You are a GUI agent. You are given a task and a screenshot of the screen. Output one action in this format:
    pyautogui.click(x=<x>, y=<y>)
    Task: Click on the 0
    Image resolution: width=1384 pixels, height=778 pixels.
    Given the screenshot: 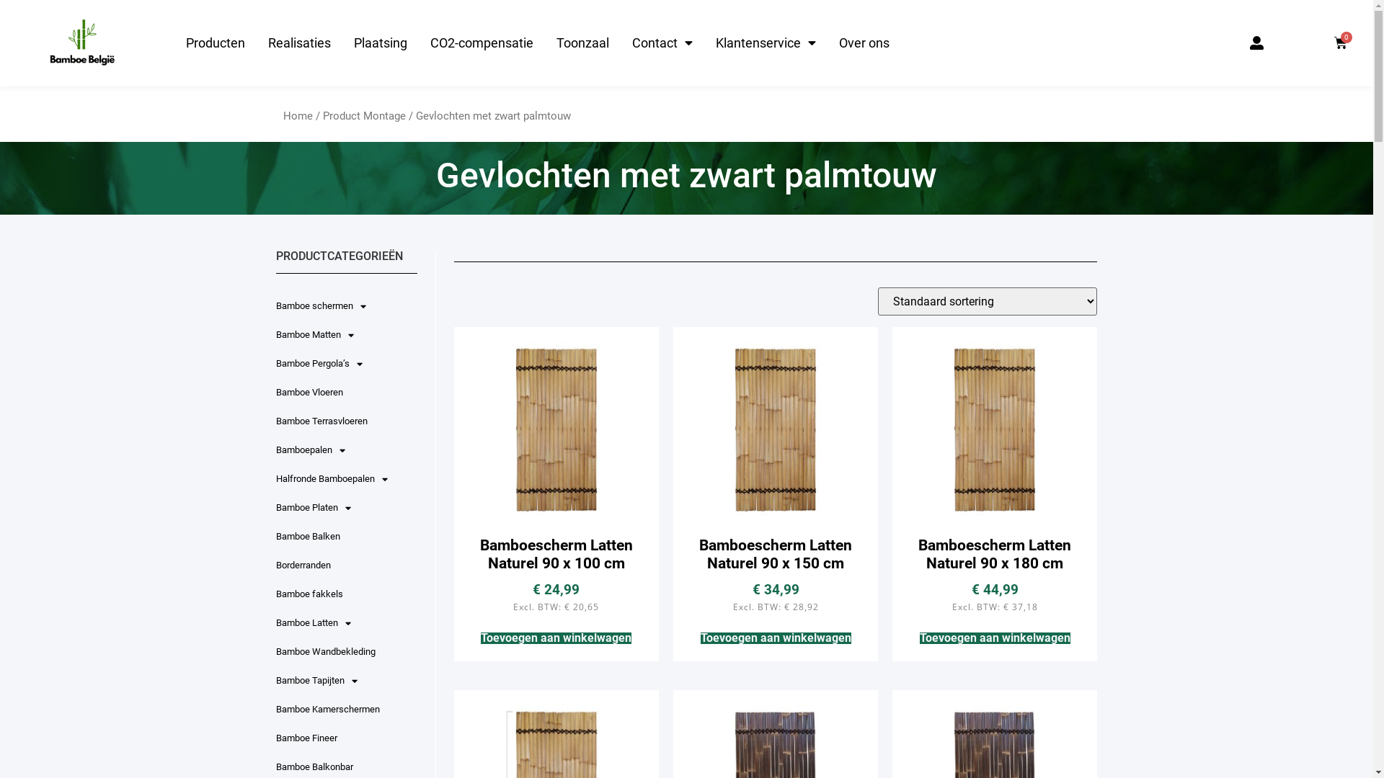 What is the action you would take?
    pyautogui.click(x=1341, y=43)
    